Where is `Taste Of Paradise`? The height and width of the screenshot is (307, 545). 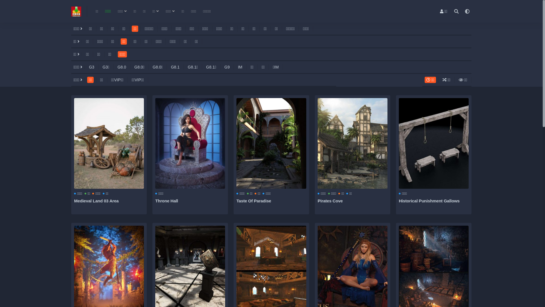 Taste Of Paradise is located at coordinates (271, 143).